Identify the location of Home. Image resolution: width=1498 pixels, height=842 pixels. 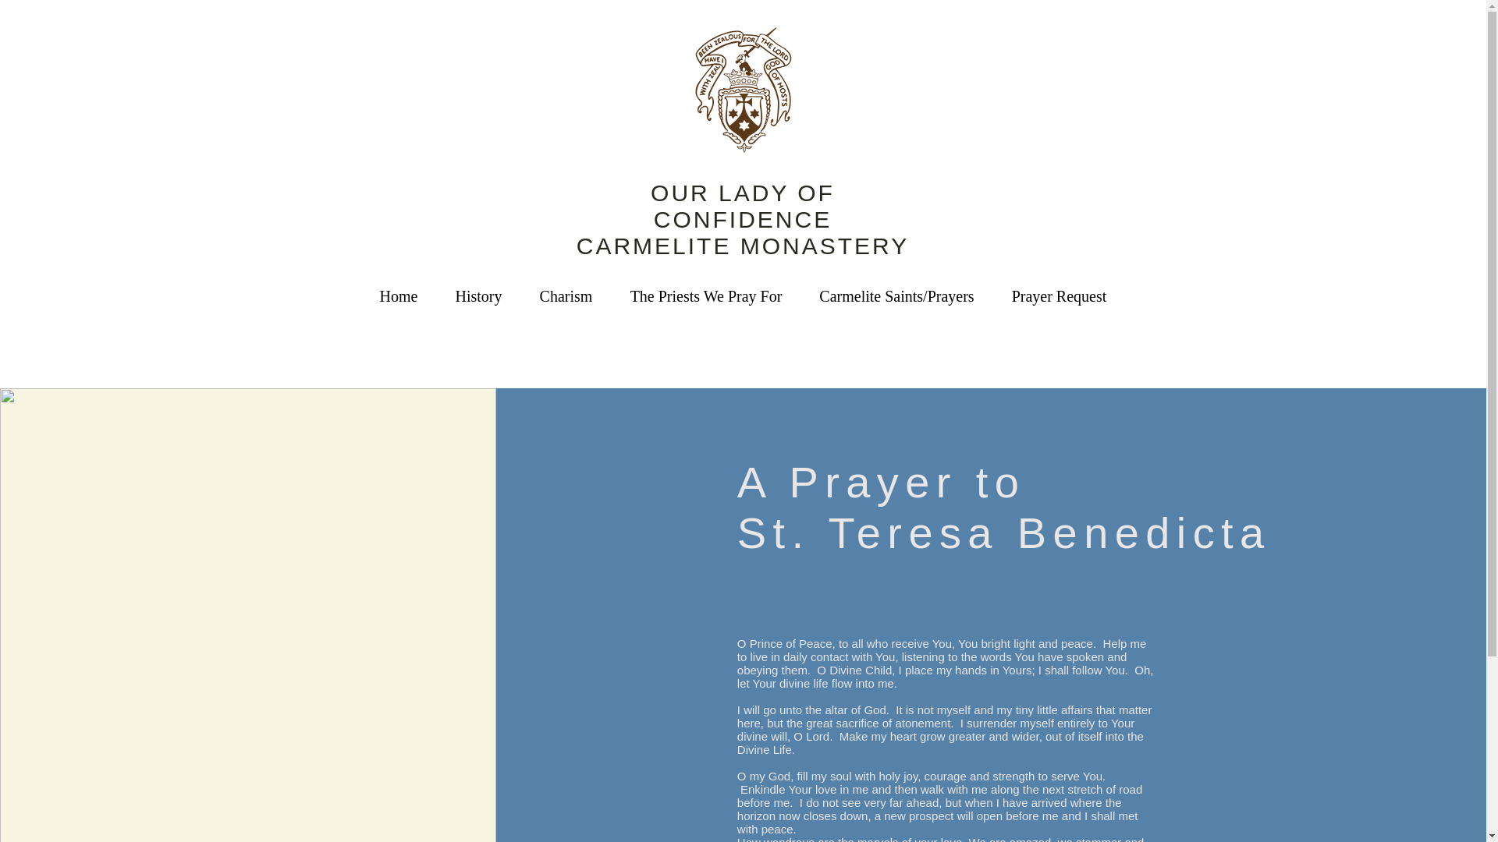
(398, 296).